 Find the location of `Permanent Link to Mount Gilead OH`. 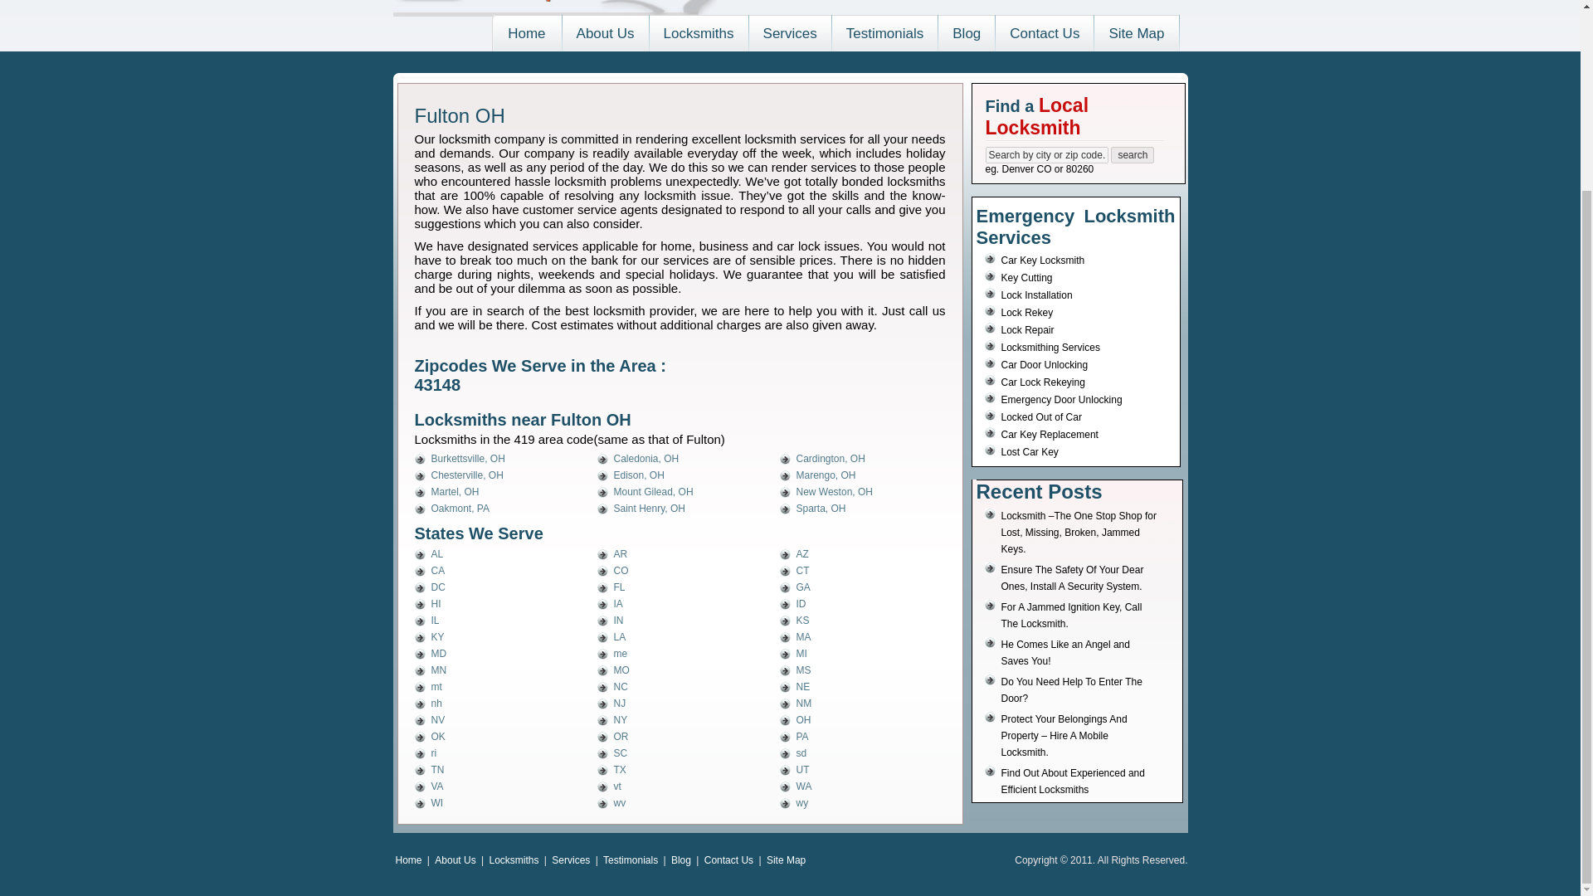

Permanent Link to Mount Gilead OH is located at coordinates (653, 492).